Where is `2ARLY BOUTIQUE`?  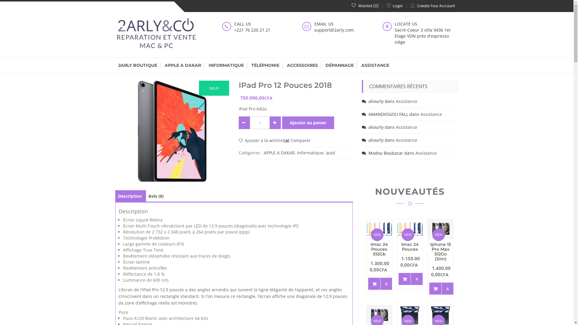 2ARLY BOUTIQUE is located at coordinates (138, 65).